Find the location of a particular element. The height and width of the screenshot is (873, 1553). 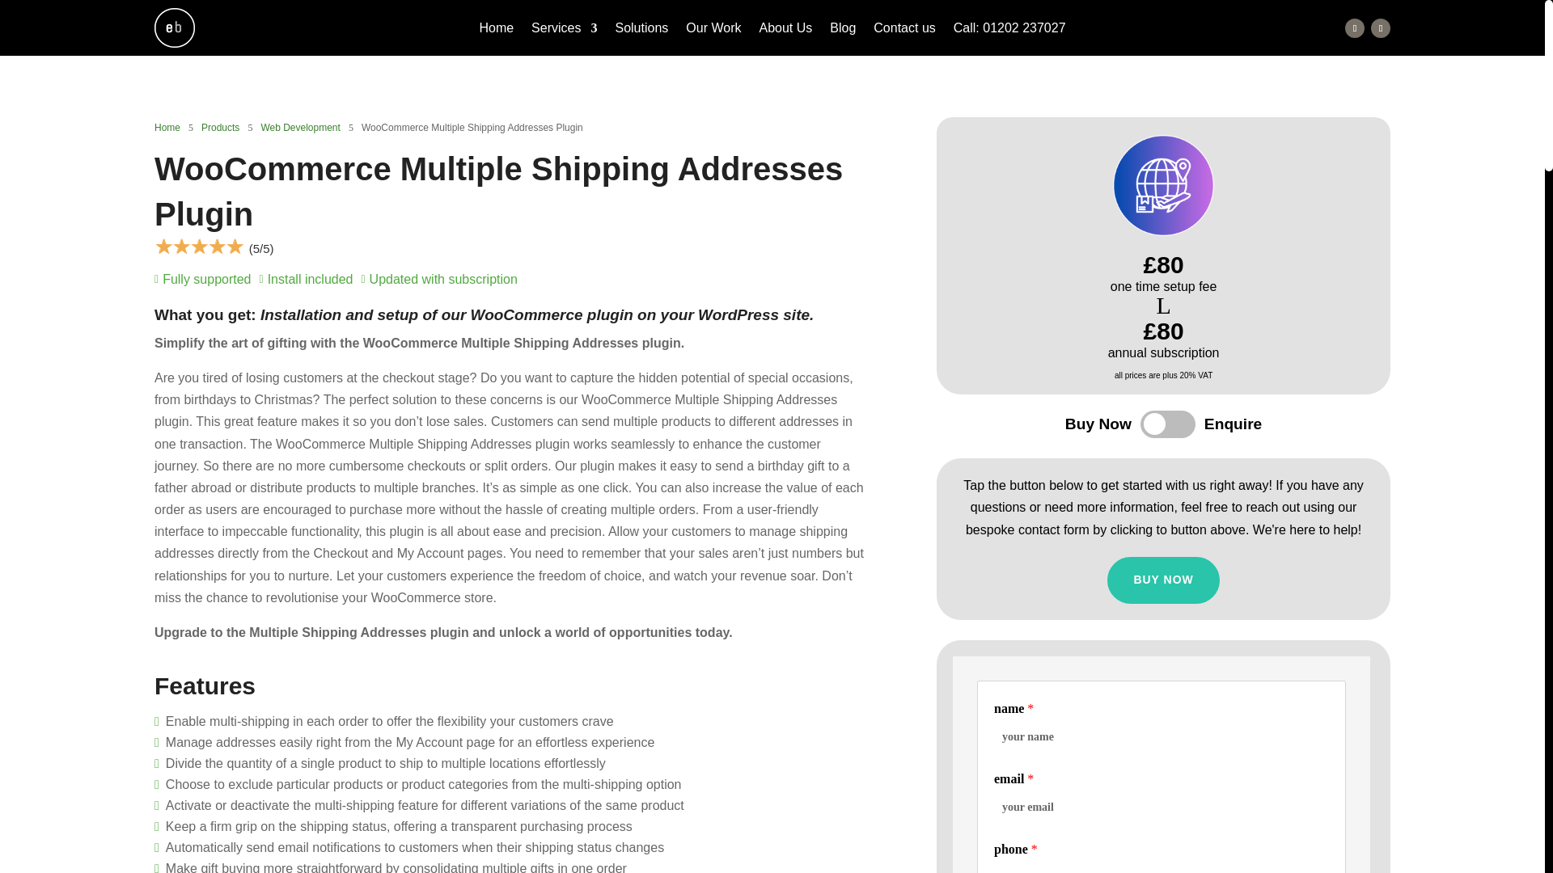

Web Development is located at coordinates (300, 127).